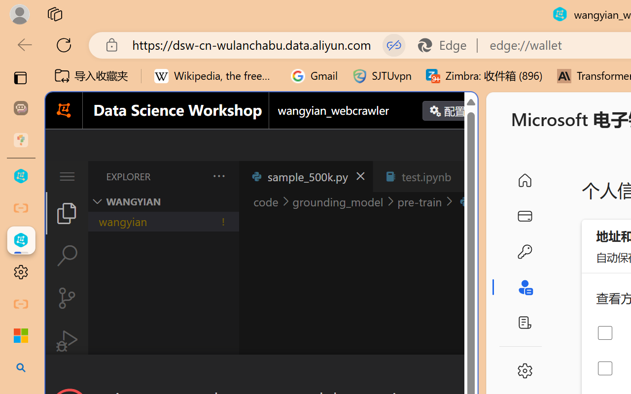 This screenshot has height=394, width=631. What do you see at coordinates (426, 176) in the screenshot?
I see `test.ipynb` at bounding box center [426, 176].